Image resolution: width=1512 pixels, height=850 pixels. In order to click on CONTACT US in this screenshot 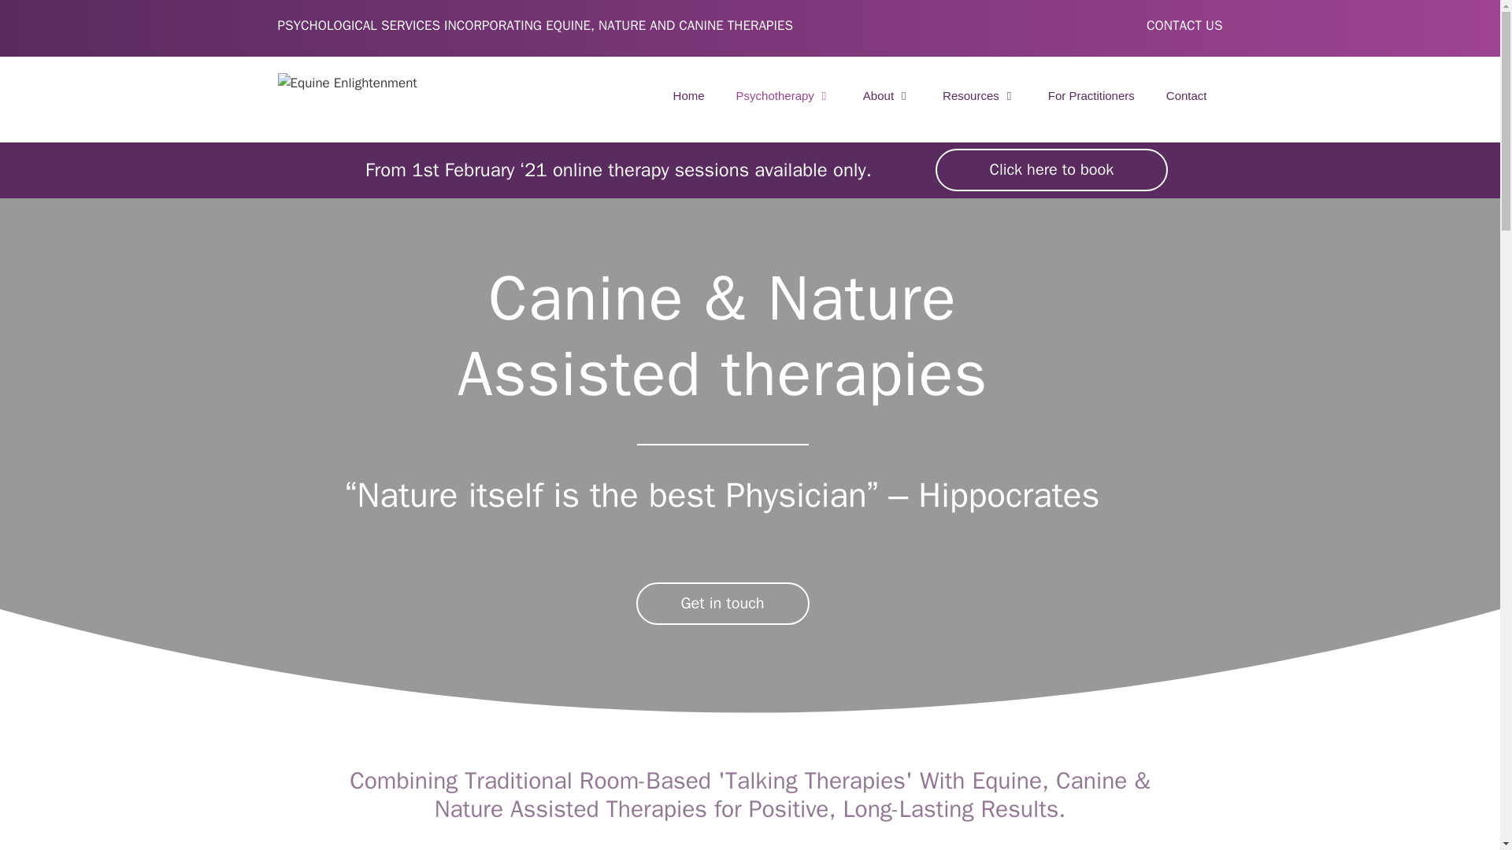, I will do `click(1184, 25)`.